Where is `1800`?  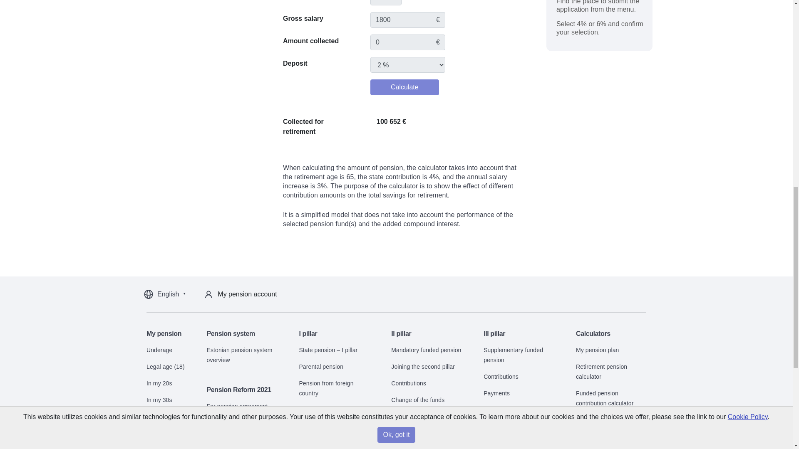 1800 is located at coordinates (401, 20).